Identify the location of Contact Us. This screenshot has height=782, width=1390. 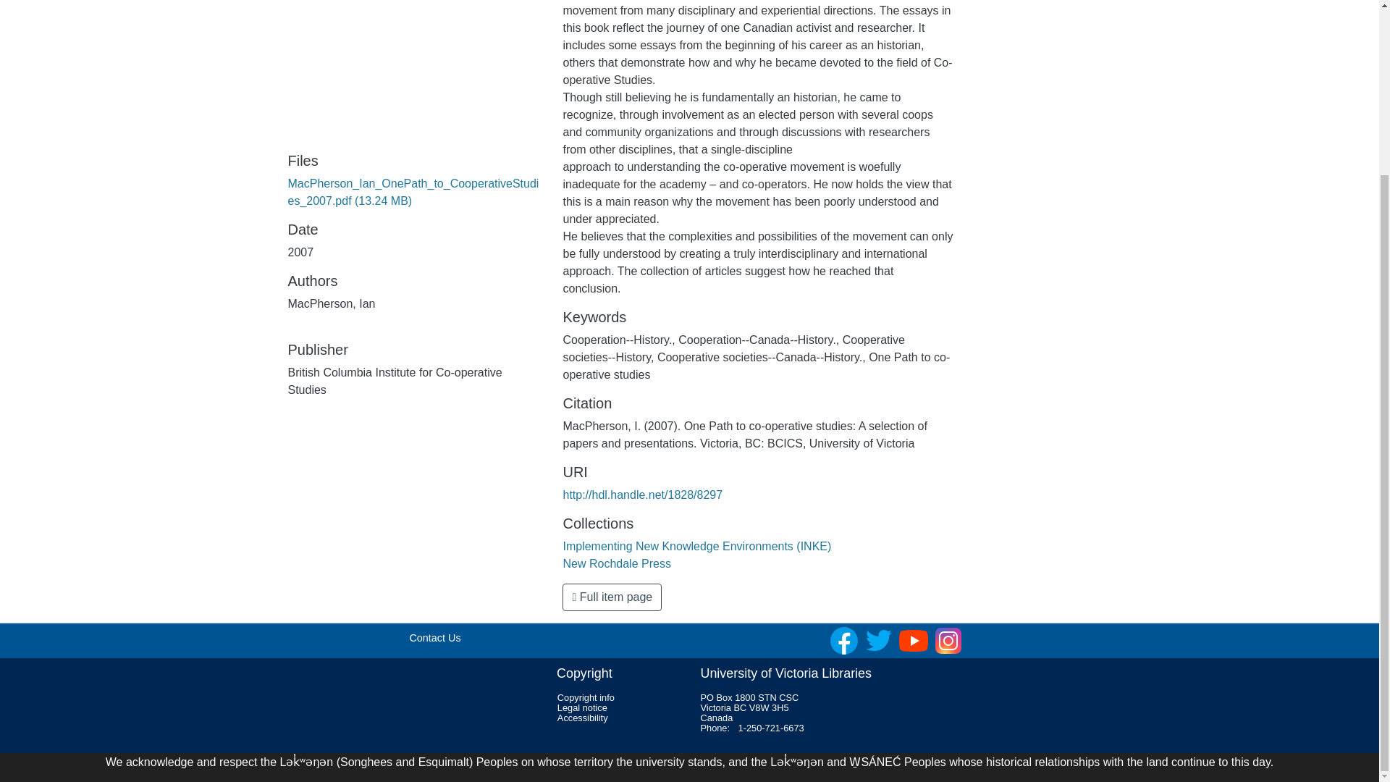
(434, 637).